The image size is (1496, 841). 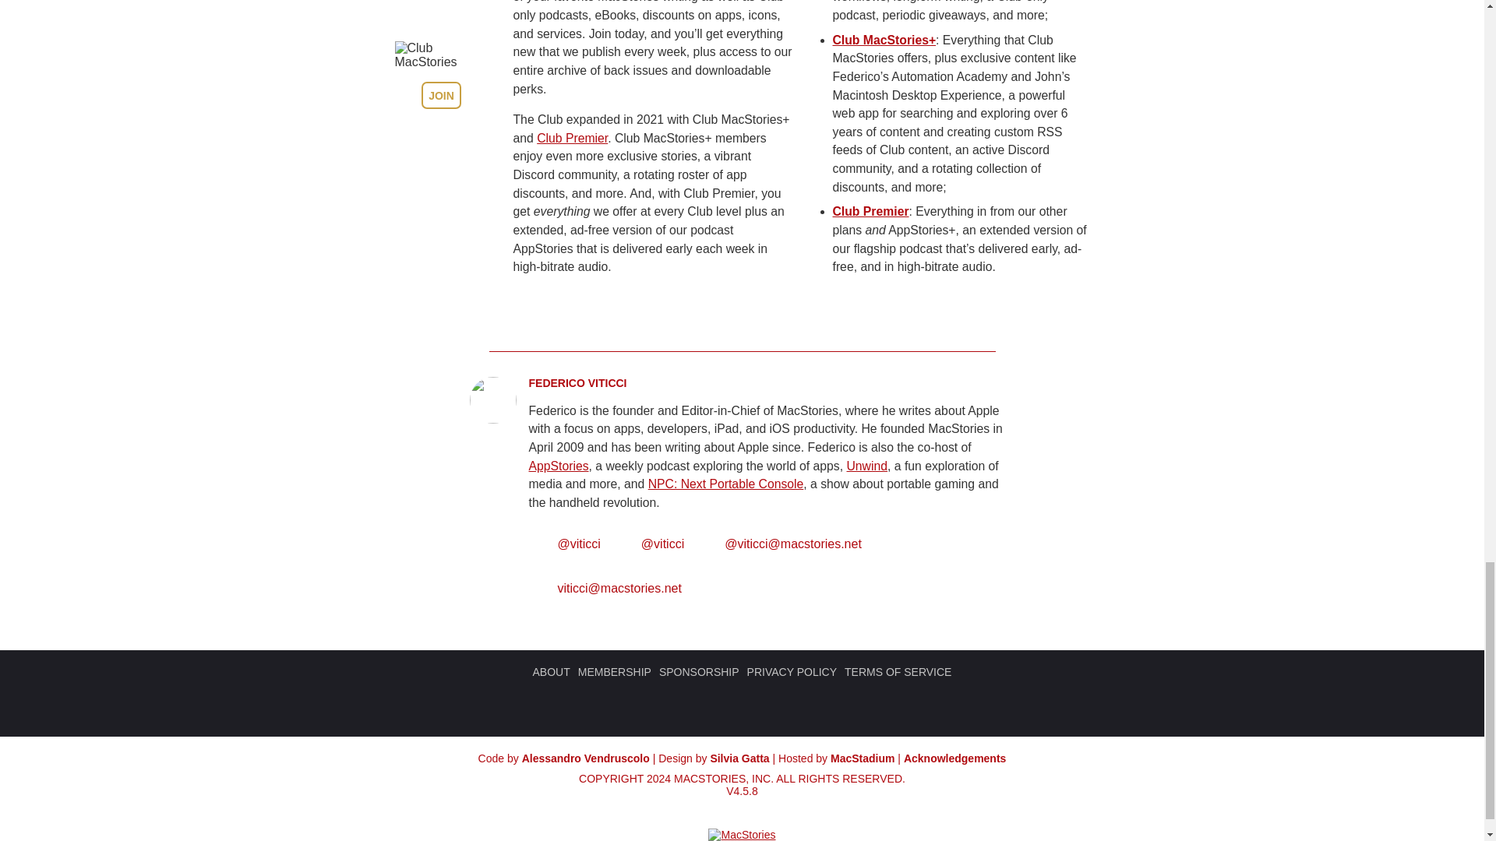 What do you see at coordinates (441, 95) in the screenshot?
I see `JOIN` at bounding box center [441, 95].